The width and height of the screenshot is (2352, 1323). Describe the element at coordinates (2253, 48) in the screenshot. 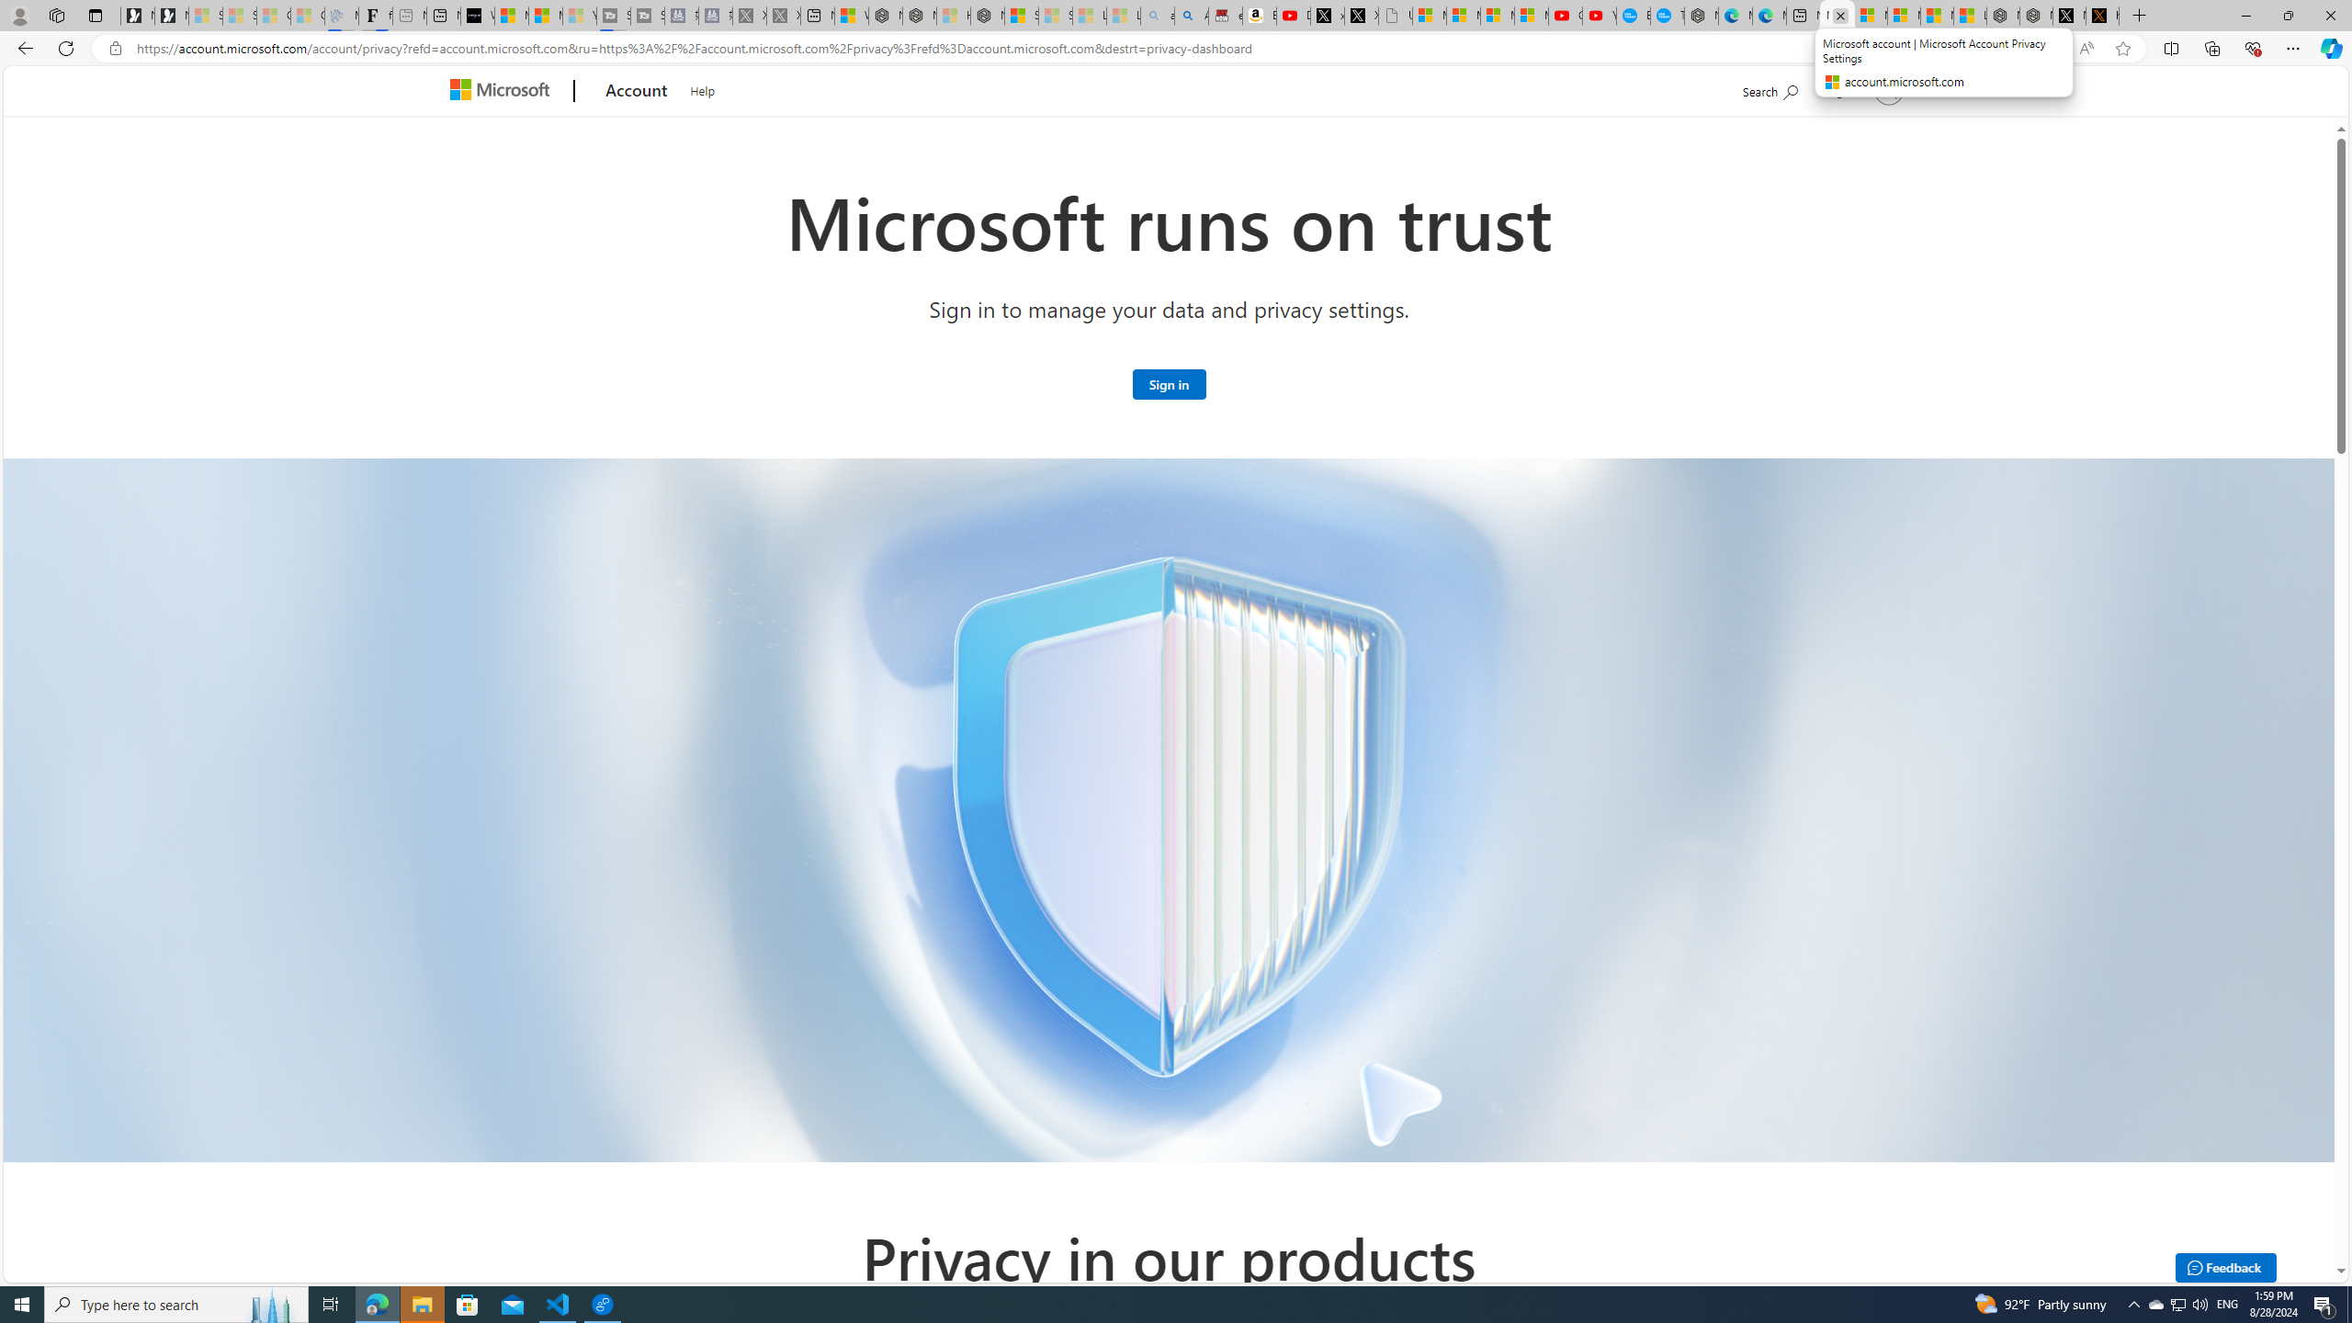

I see `Browser essentials` at that location.